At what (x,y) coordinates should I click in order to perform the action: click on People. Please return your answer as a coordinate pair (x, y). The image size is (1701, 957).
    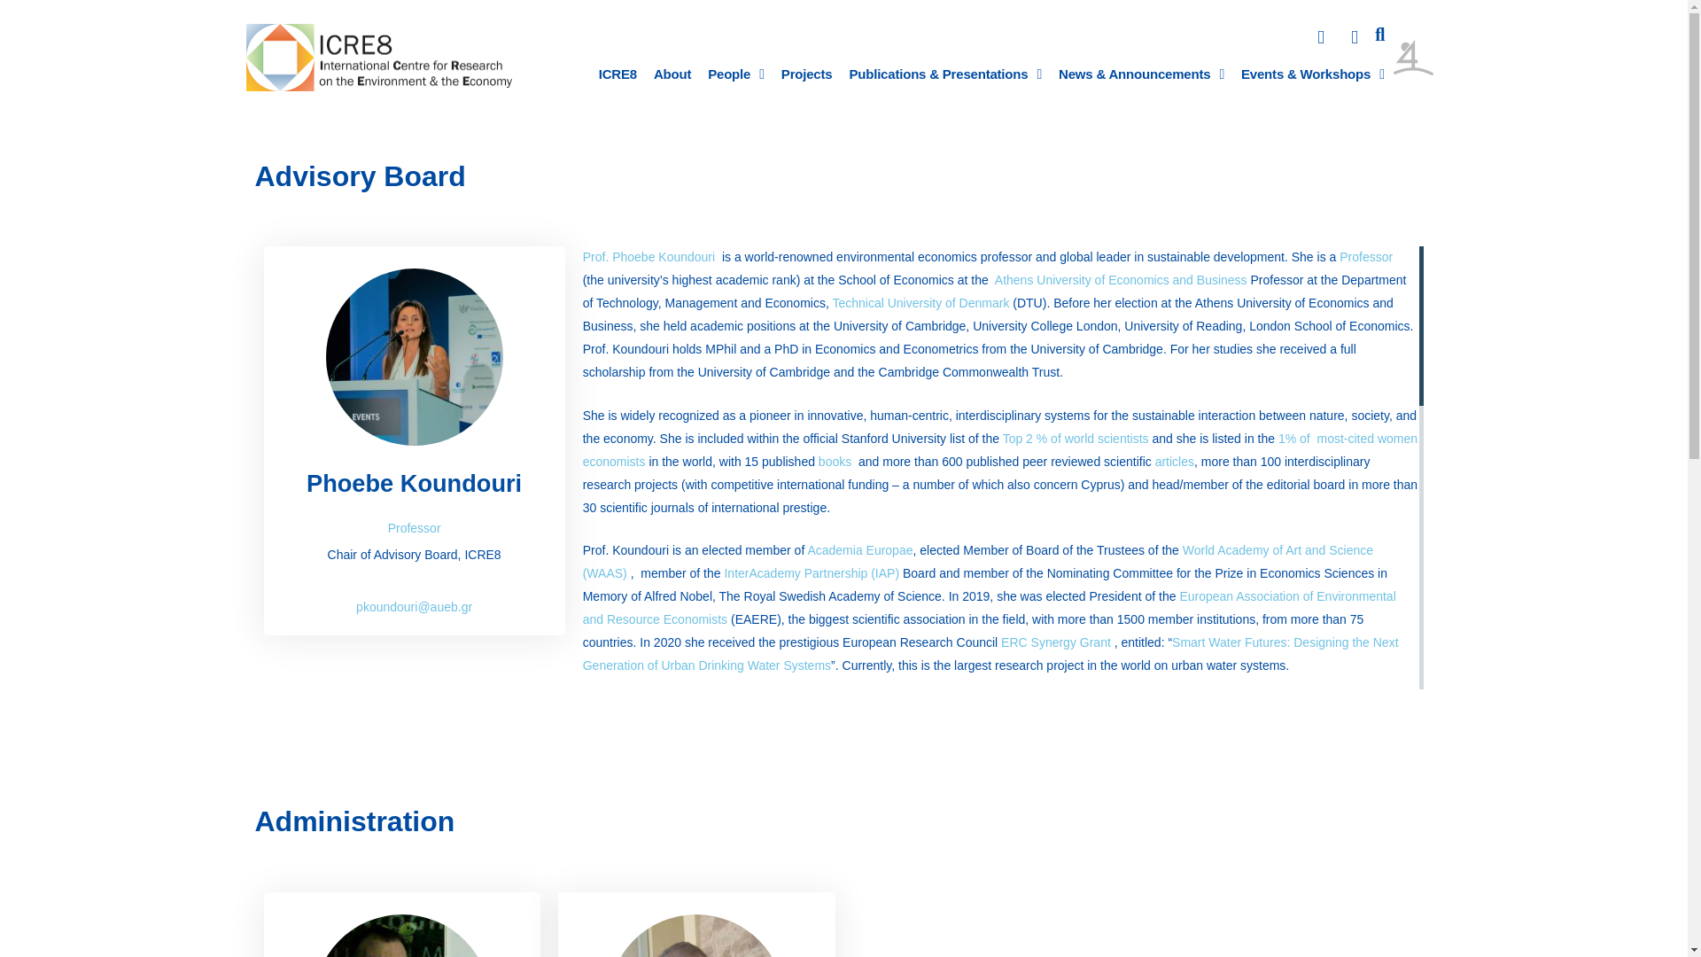
    Looking at the image, I should click on (735, 74).